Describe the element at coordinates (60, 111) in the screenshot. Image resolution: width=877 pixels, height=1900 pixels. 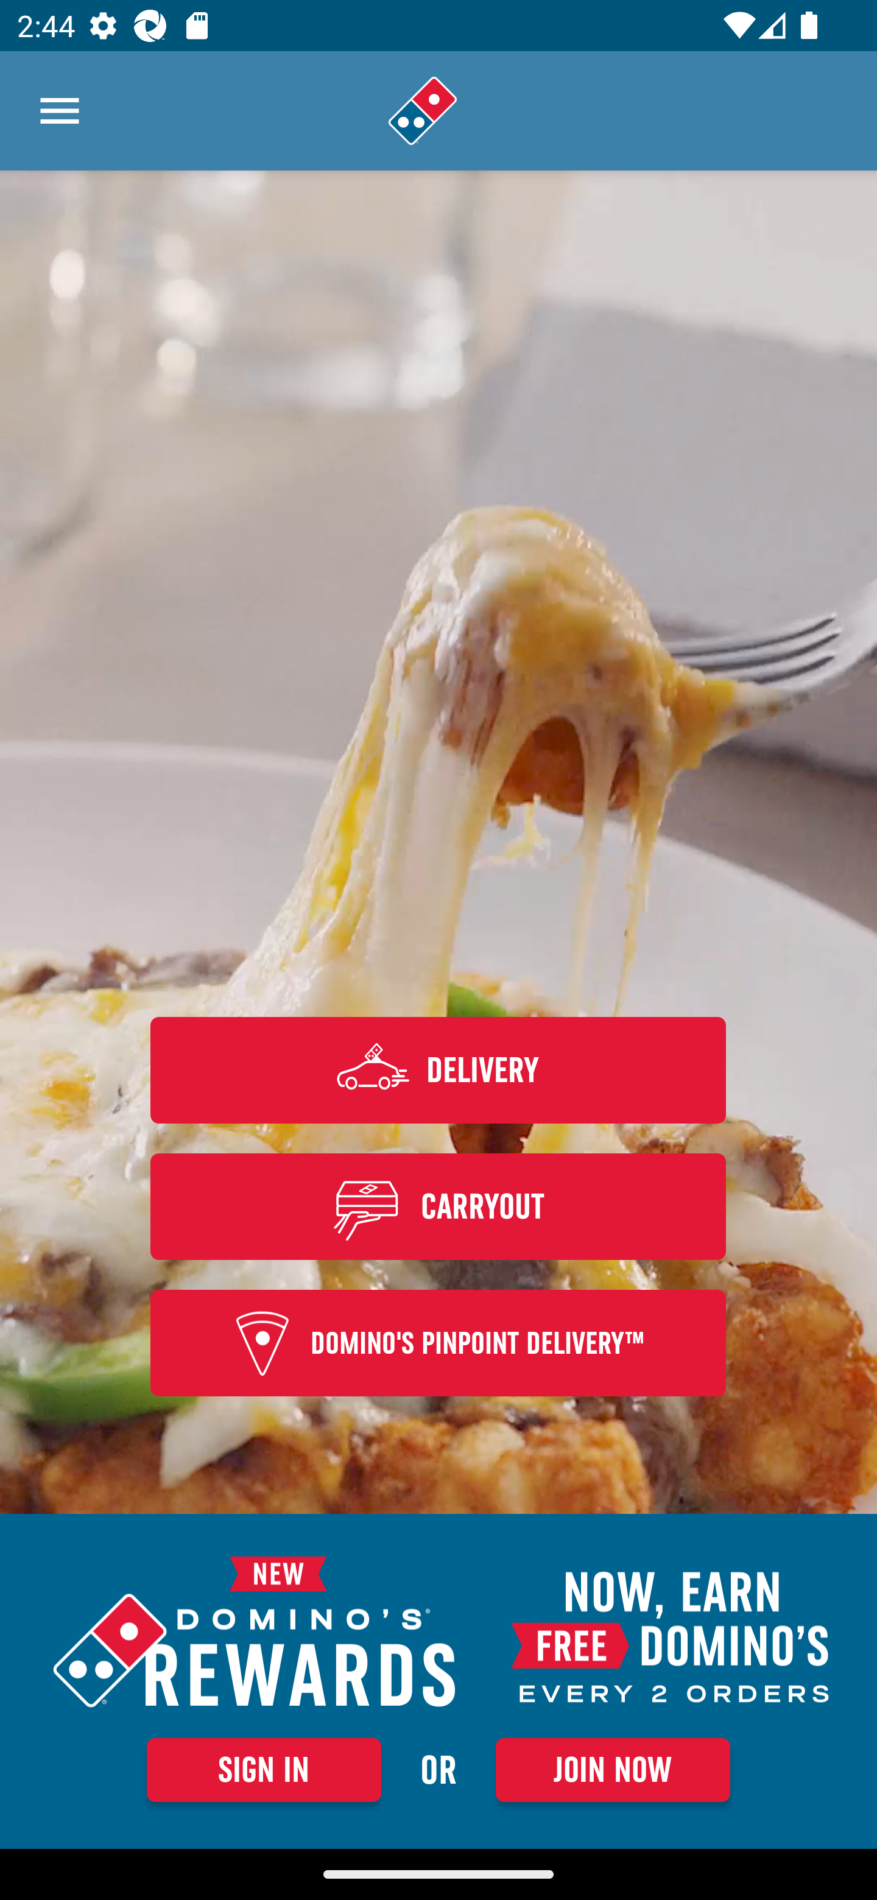
I see `Expand Menu` at that location.